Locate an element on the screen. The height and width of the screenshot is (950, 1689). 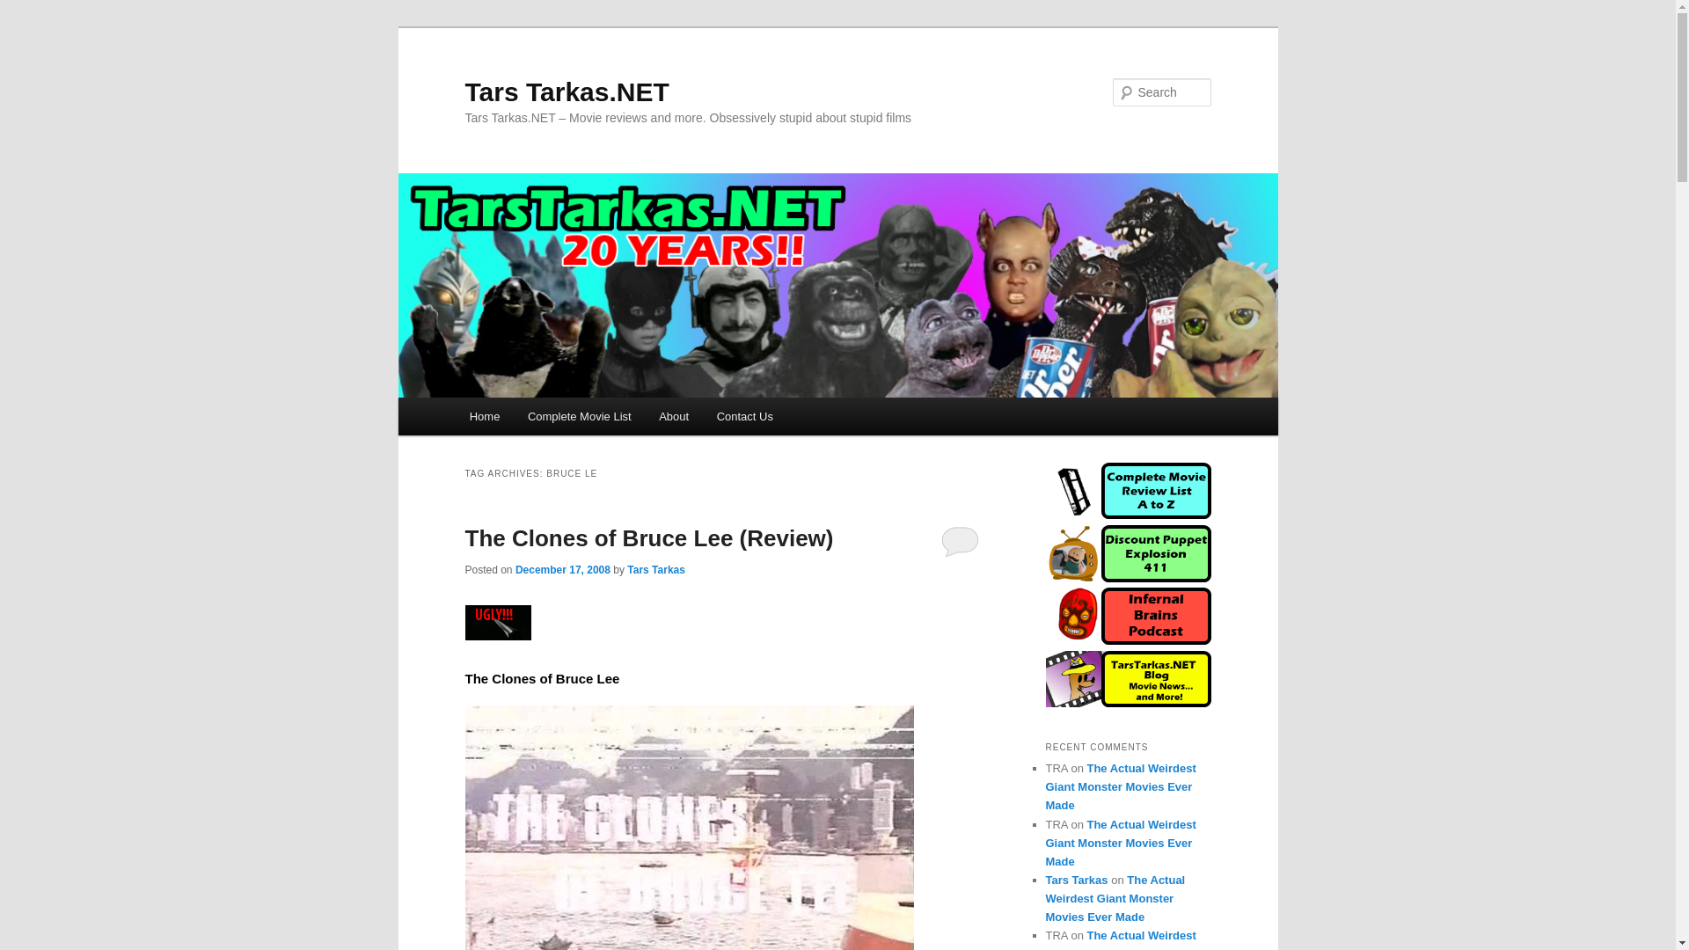
10:00 am is located at coordinates (562, 570).